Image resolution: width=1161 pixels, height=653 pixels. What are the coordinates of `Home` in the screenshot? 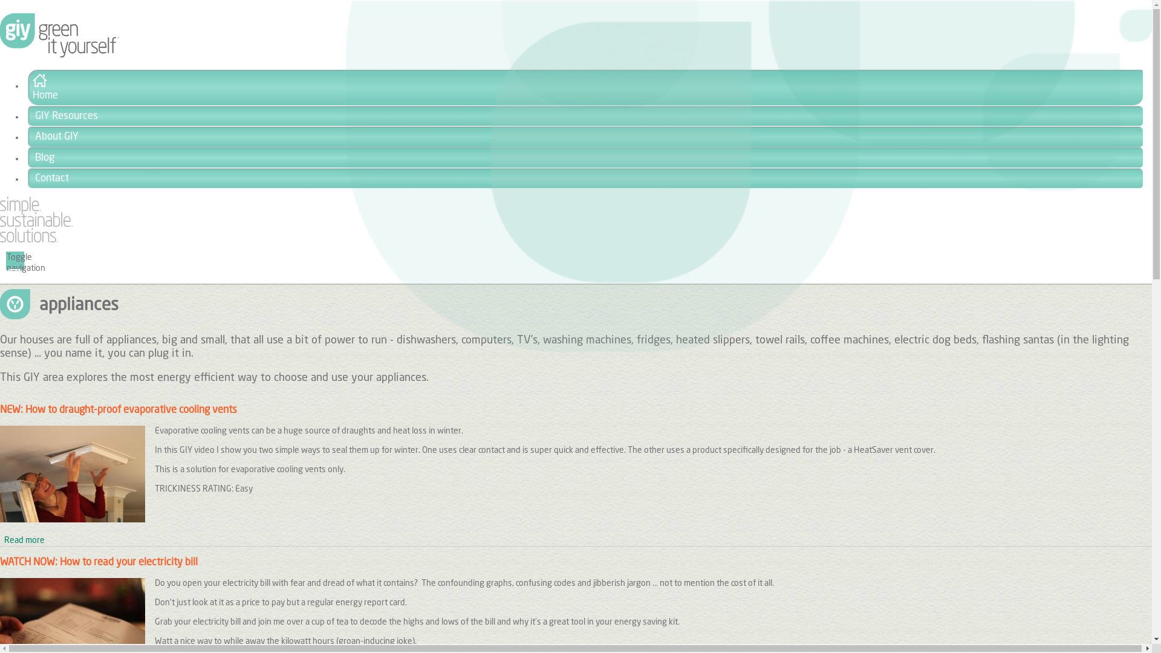 It's located at (36, 240).